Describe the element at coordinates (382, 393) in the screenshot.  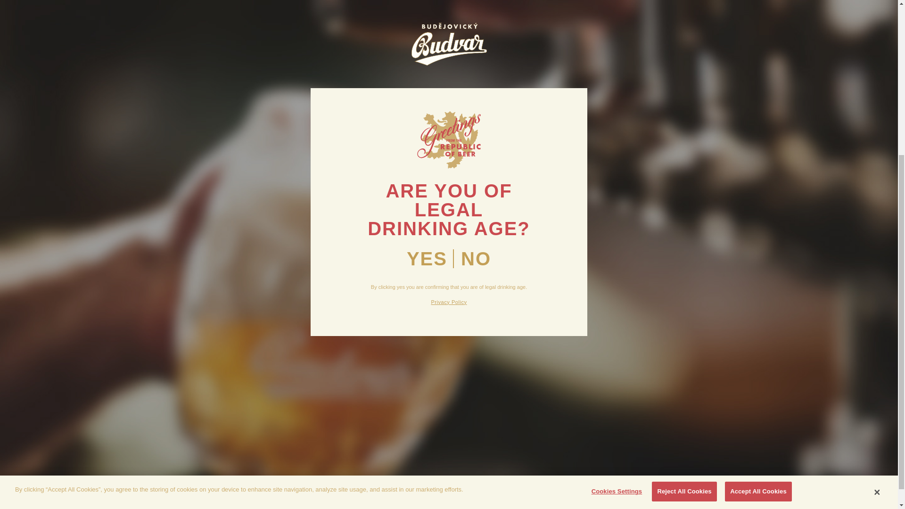
I see `DISCLAIMER` at that location.